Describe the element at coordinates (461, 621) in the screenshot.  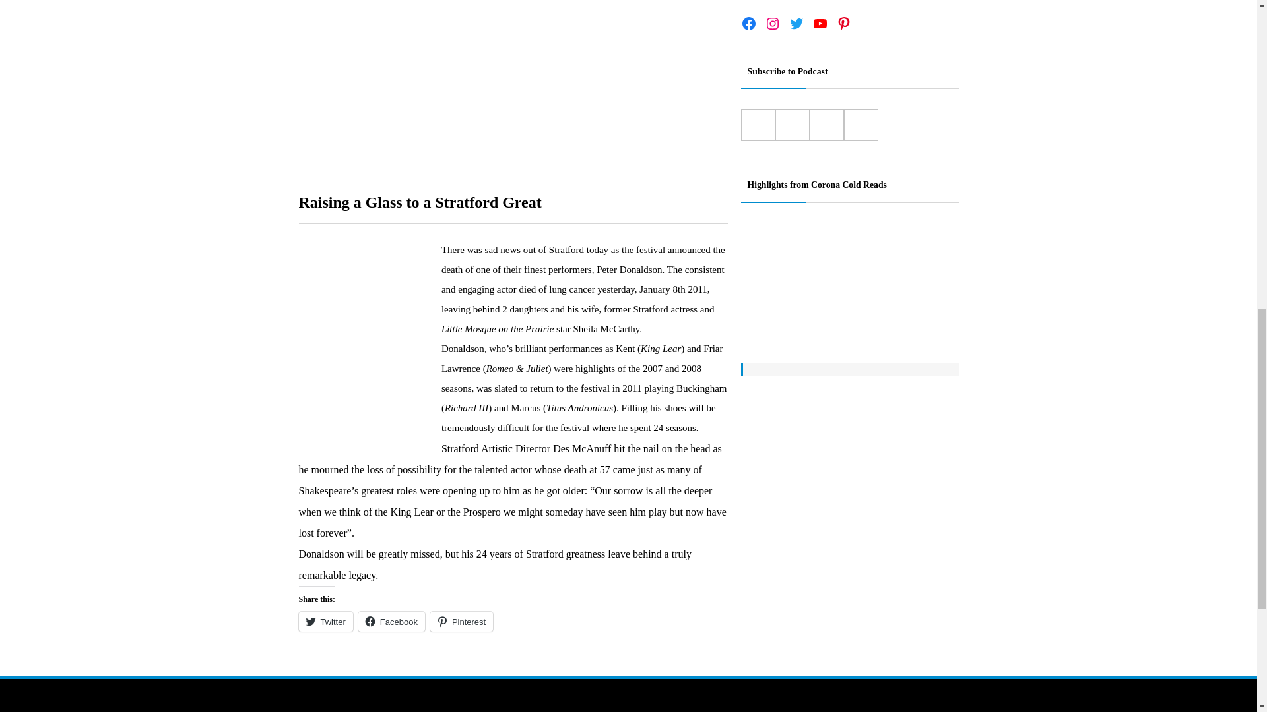
I see `Click to share on Pinterest` at that location.